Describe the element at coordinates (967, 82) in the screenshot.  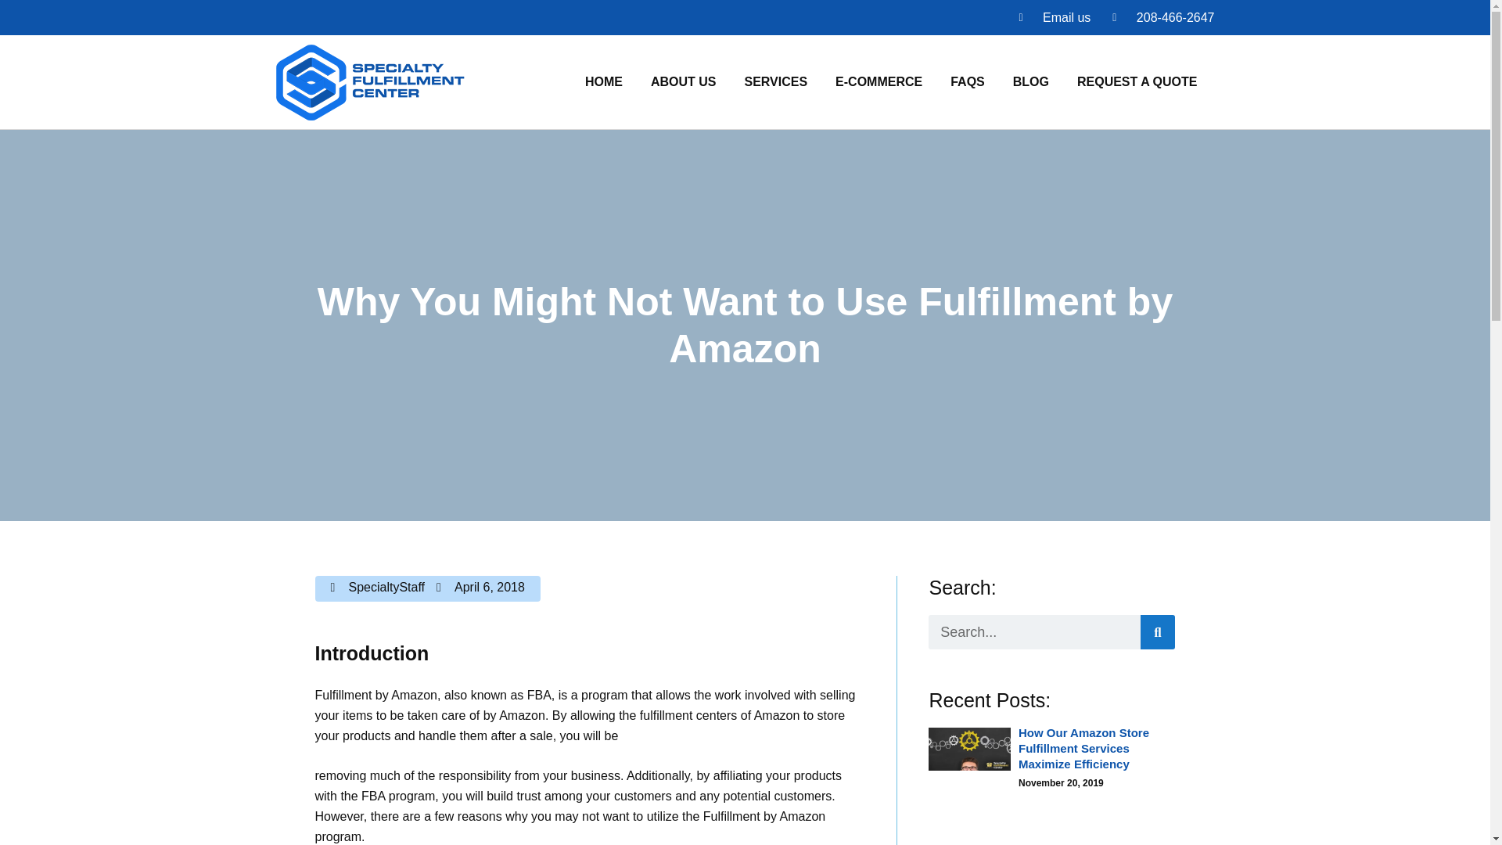
I see `FAQS` at that location.